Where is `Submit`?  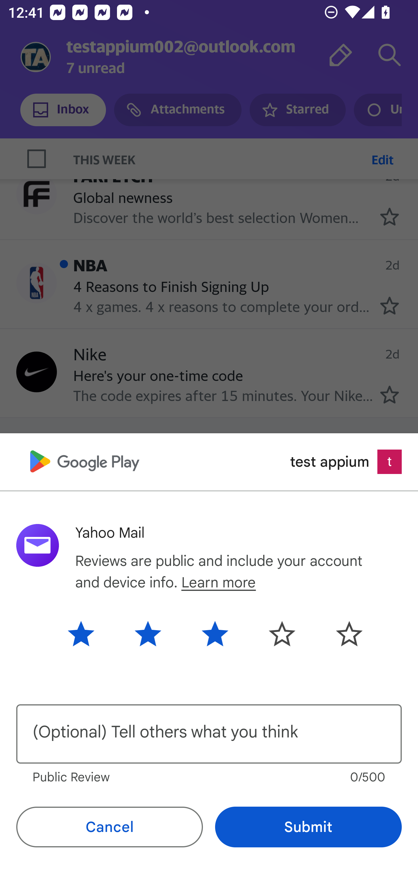
Submit is located at coordinates (308, 827).